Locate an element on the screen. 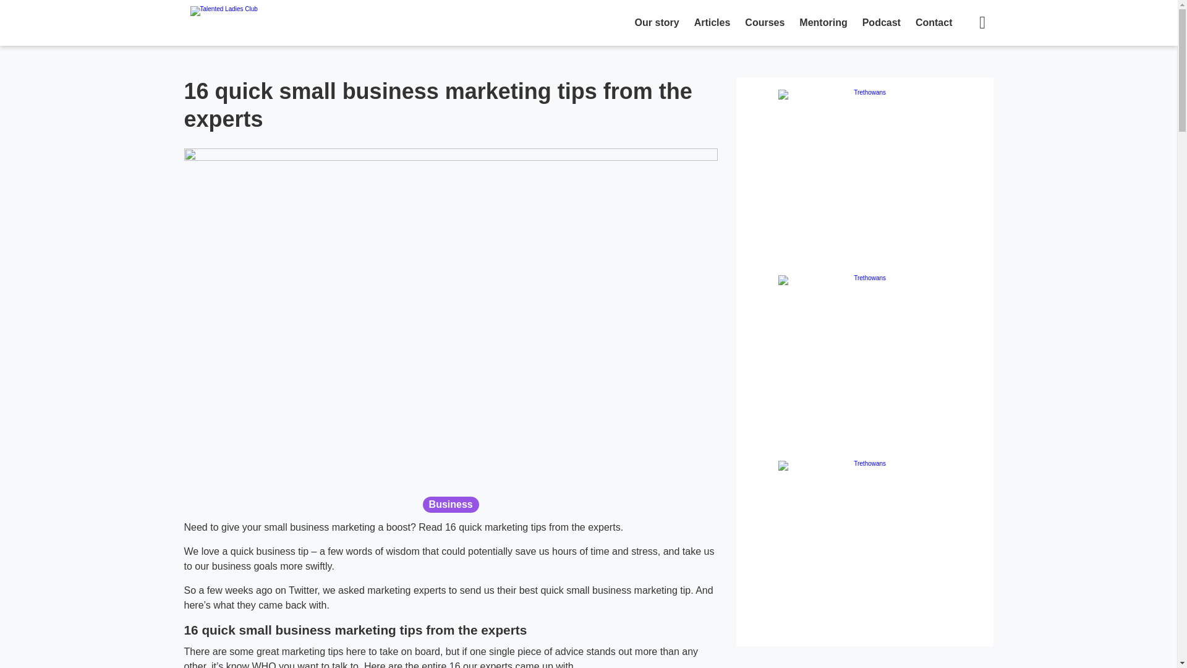  Podcast is located at coordinates (881, 23).